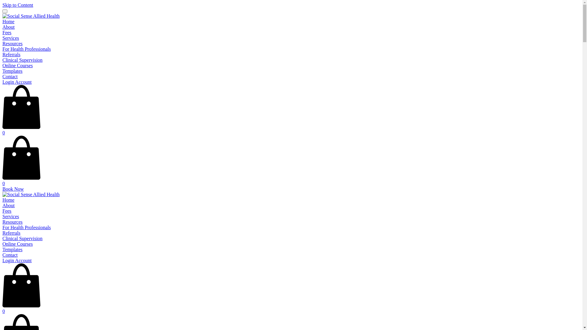 This screenshot has height=330, width=587. I want to click on Contact, so click(10, 255).